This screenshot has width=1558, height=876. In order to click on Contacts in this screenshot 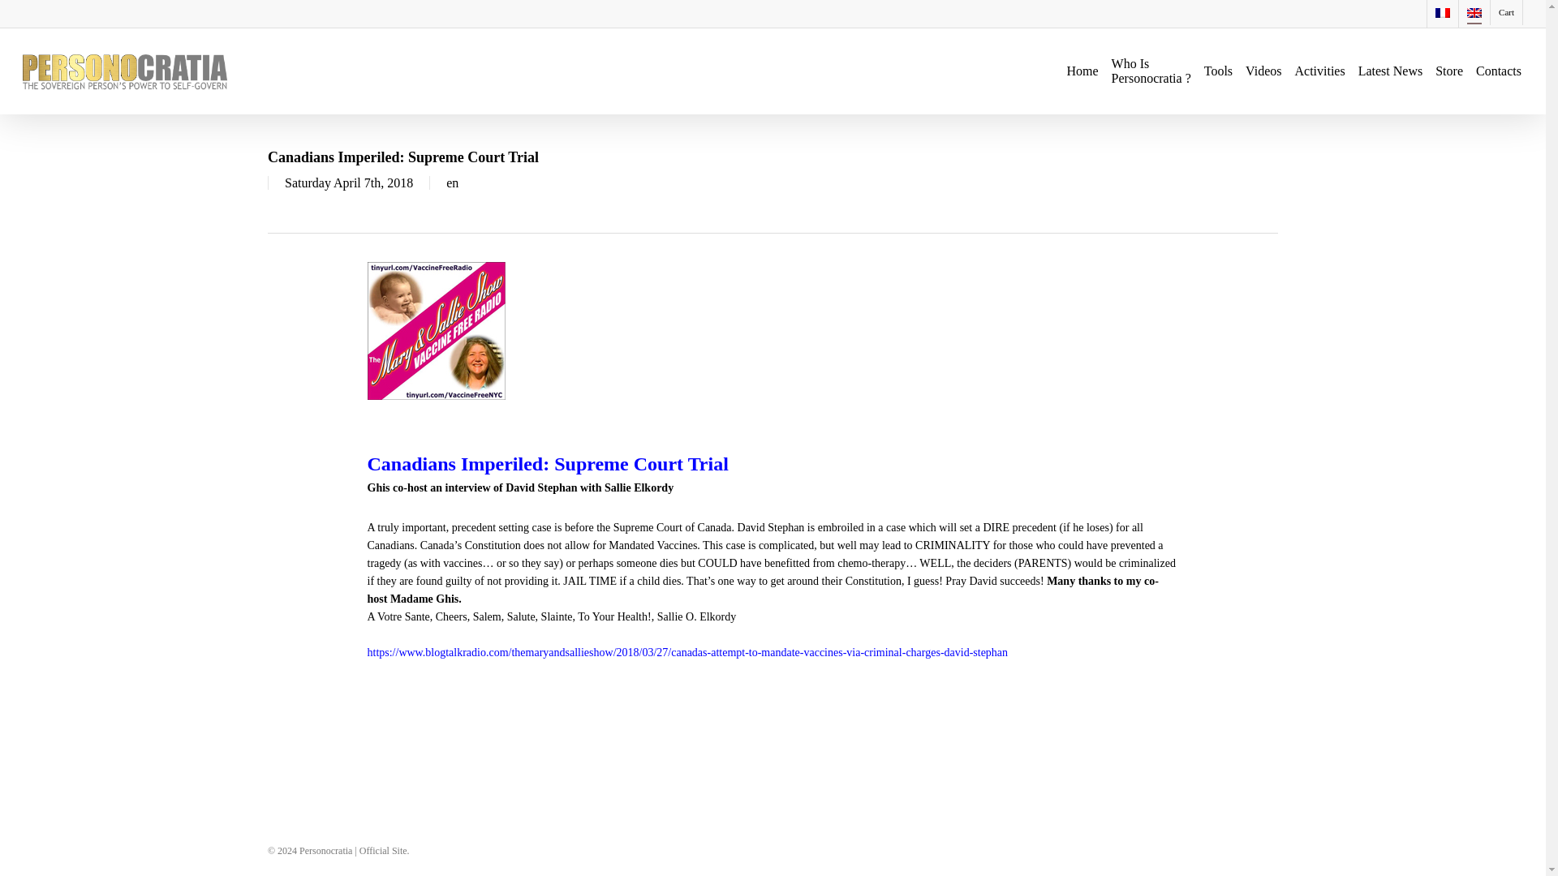, I will do `click(1319, 71)`.